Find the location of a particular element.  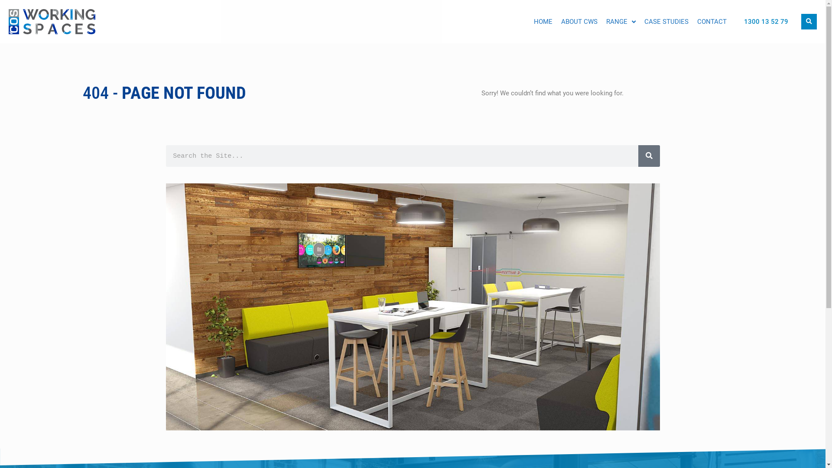

ABOUT CWS is located at coordinates (579, 22).